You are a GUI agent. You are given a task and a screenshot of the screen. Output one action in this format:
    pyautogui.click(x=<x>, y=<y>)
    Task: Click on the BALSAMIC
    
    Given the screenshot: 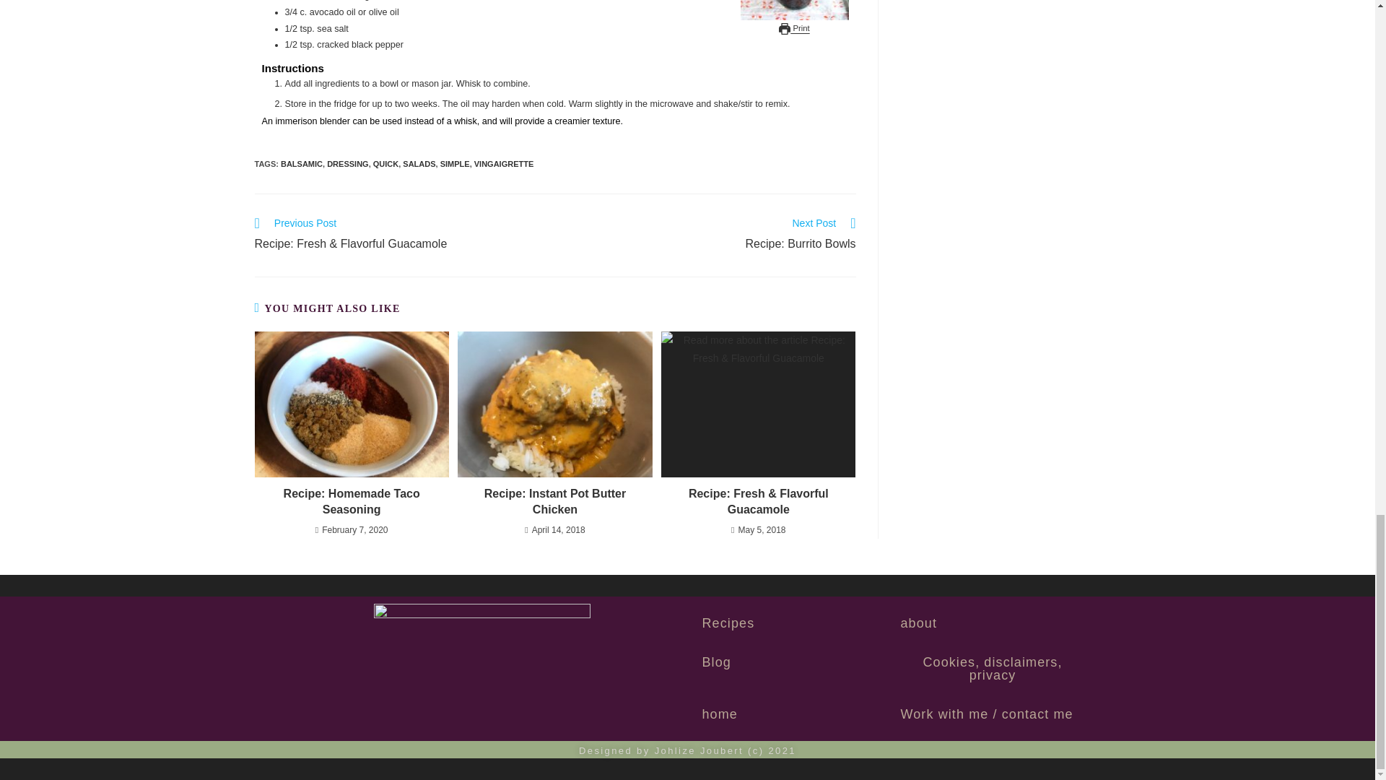 What is the action you would take?
    pyautogui.click(x=993, y=668)
    